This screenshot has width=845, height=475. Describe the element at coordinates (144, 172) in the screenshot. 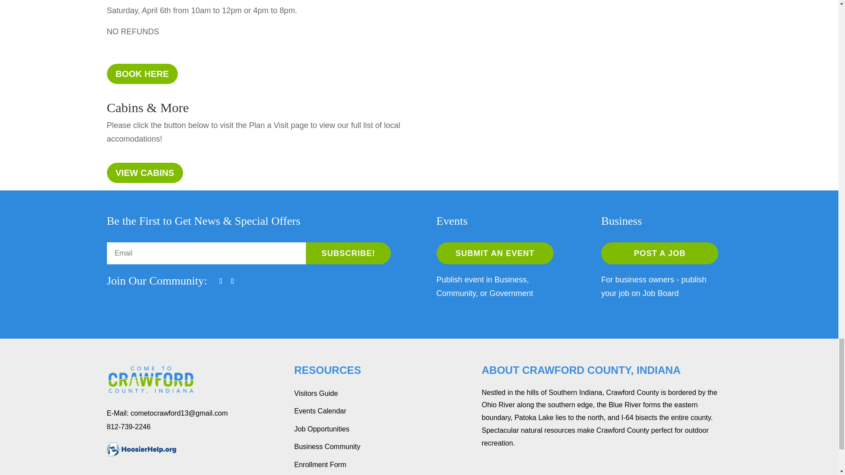

I see `VIEW CABINS` at that location.